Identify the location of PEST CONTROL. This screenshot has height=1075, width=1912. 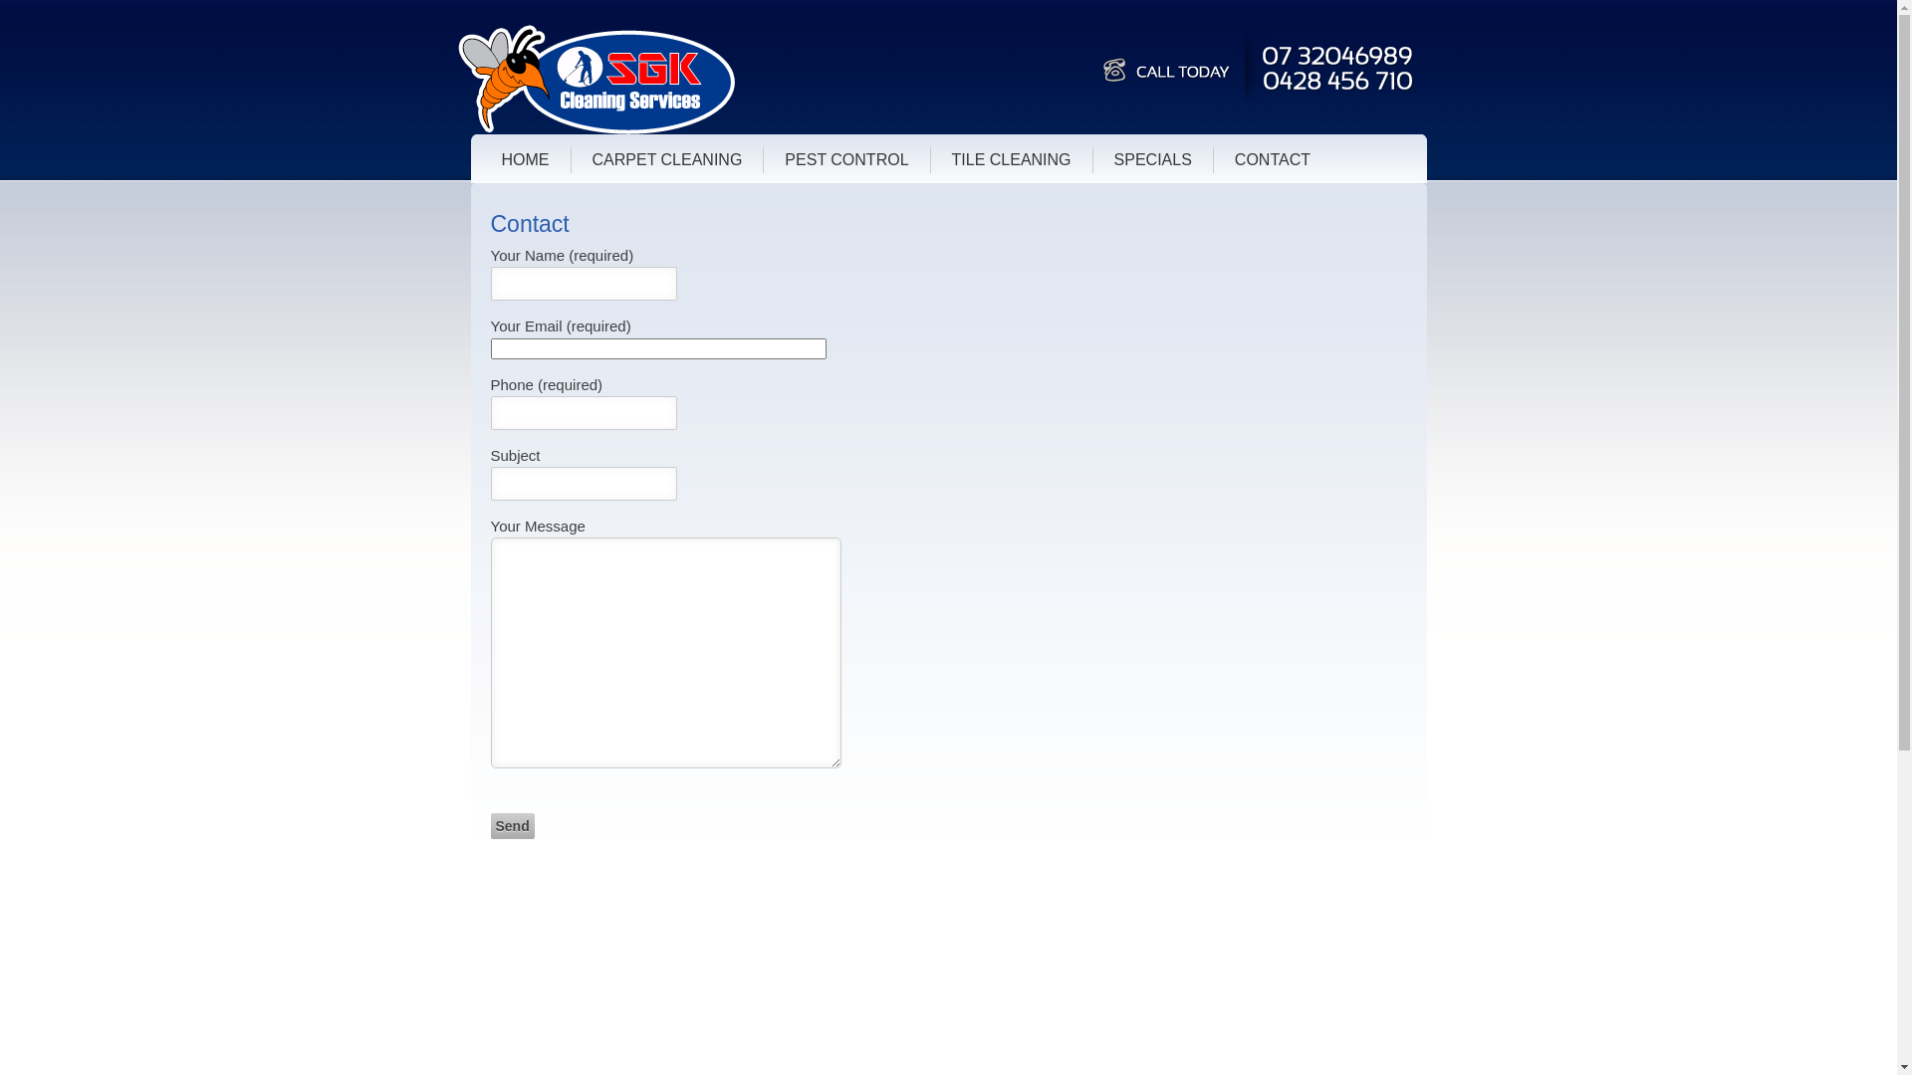
(846, 160).